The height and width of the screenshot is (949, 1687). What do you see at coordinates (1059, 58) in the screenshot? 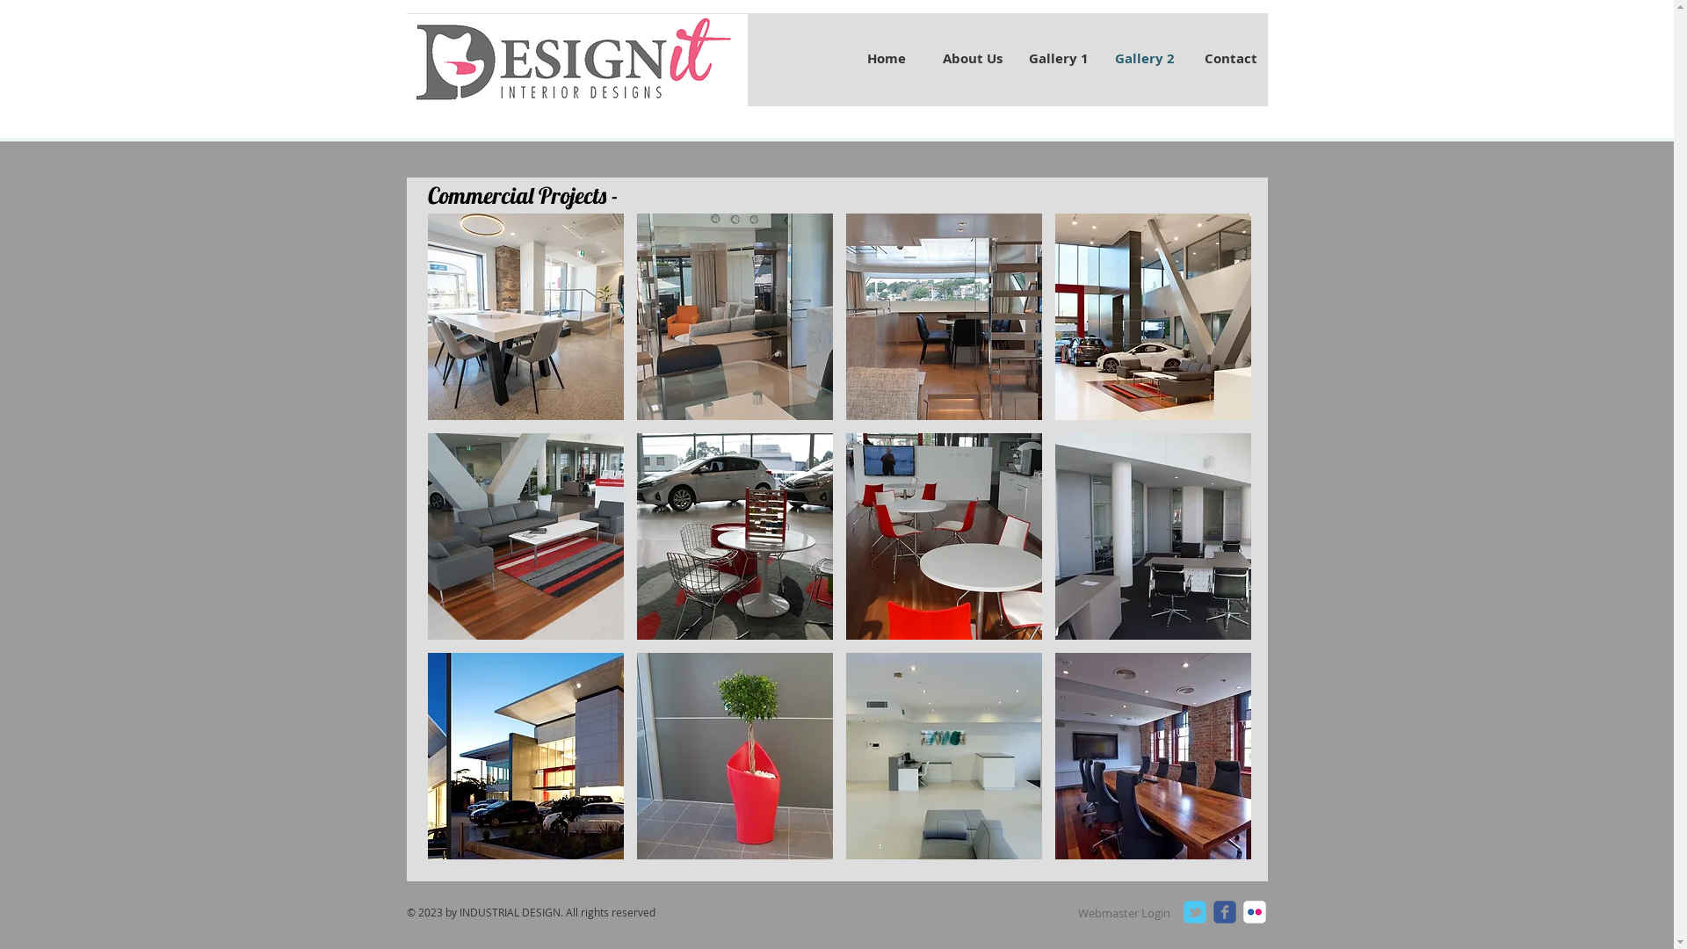
I see `Gallery 1` at bounding box center [1059, 58].